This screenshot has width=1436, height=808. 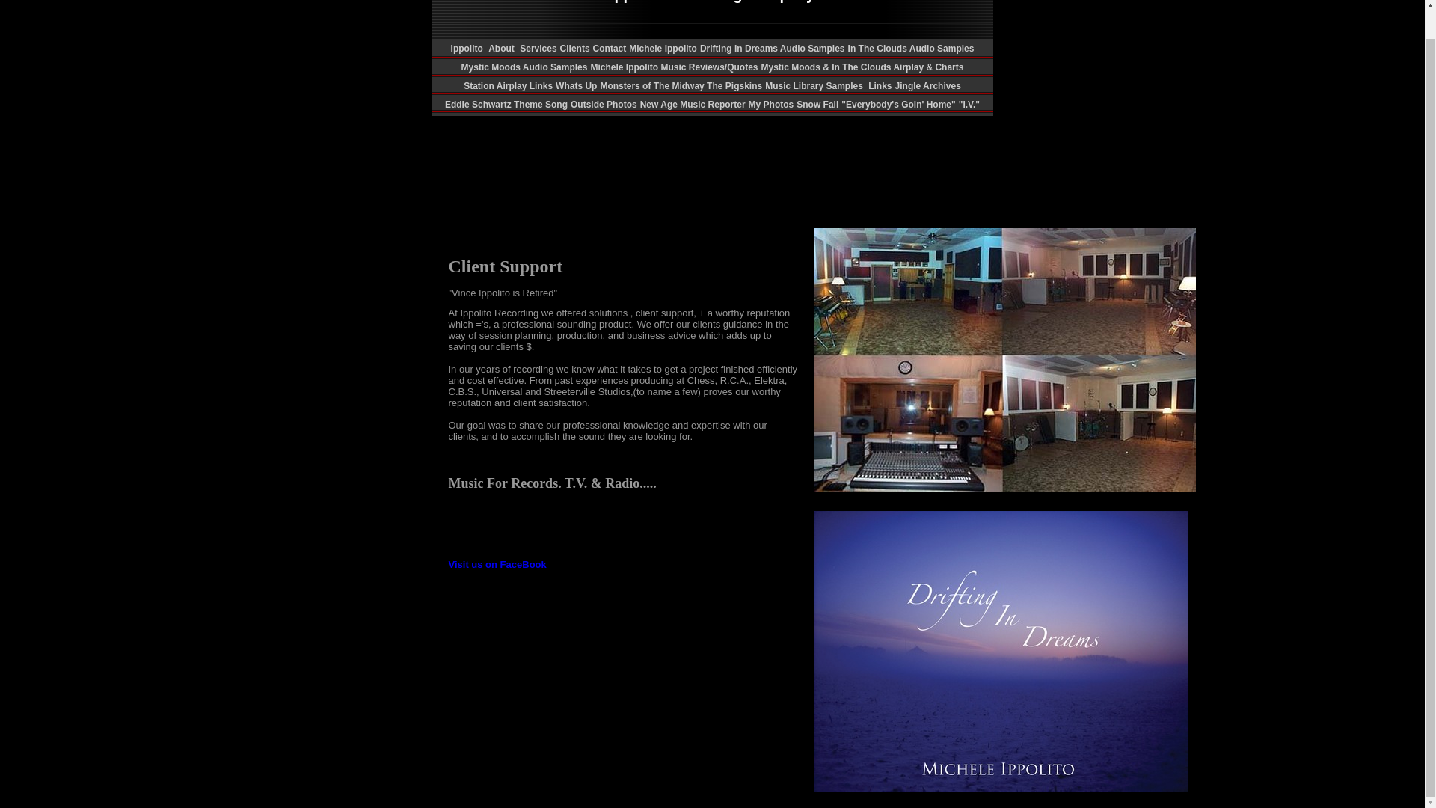 I want to click on Contact, so click(x=609, y=49).